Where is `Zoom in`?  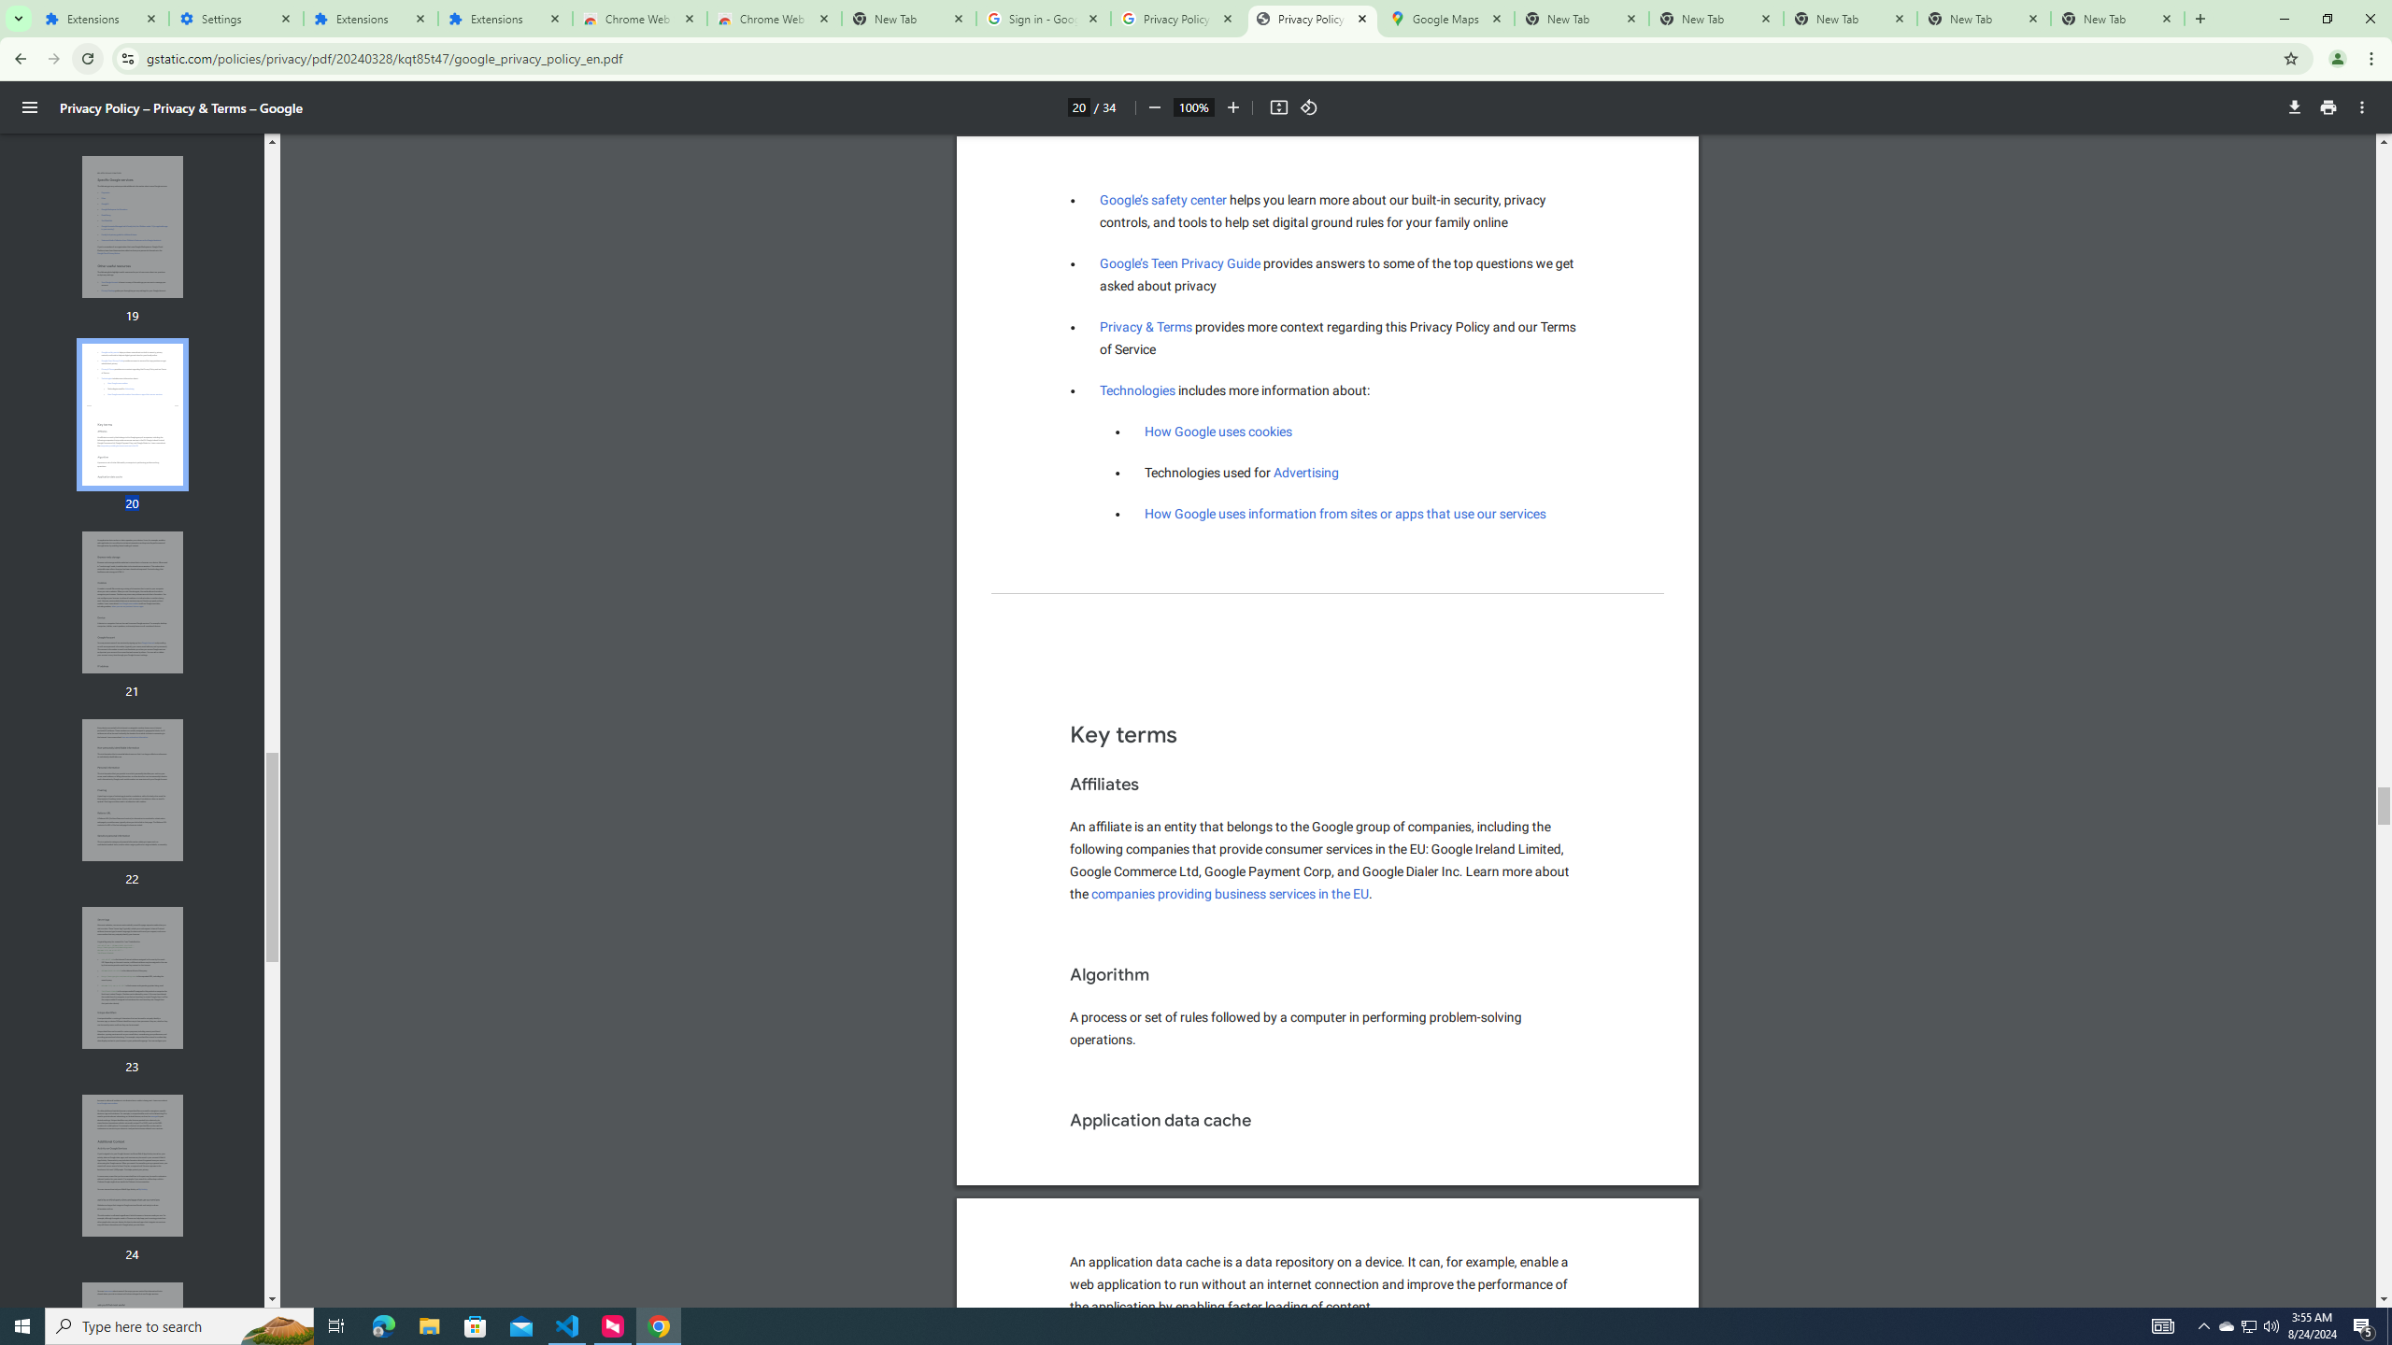
Zoom in is located at coordinates (1233, 107).